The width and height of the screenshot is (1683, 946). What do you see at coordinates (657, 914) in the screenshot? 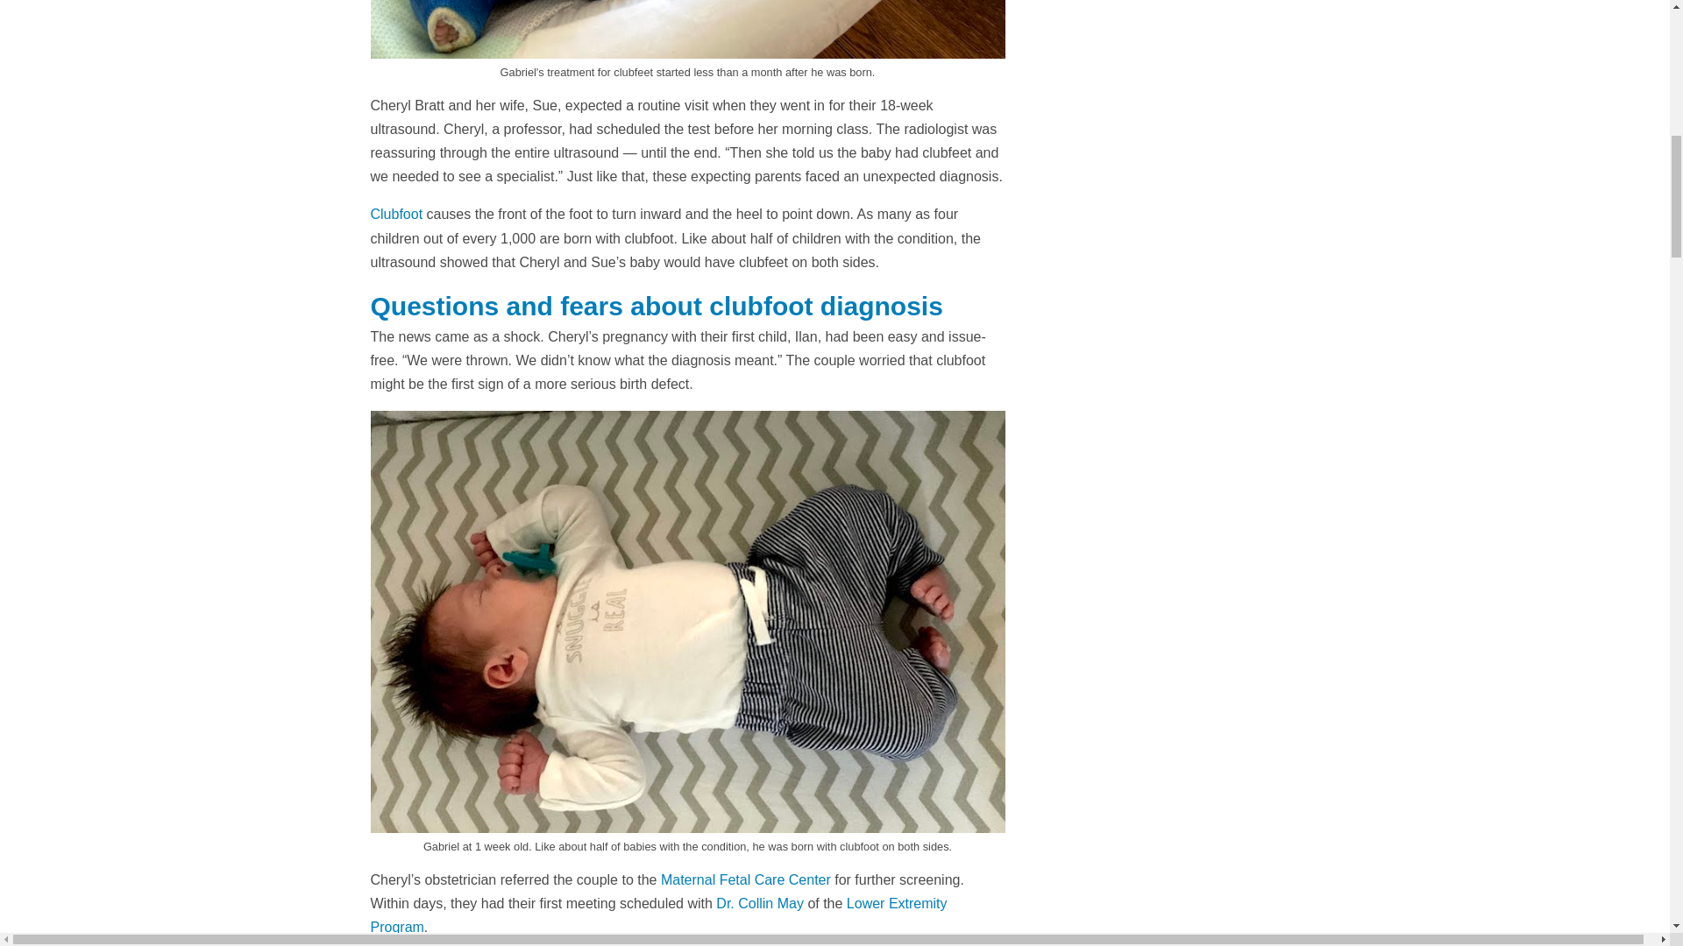
I see `Lower Extremity Program` at bounding box center [657, 914].